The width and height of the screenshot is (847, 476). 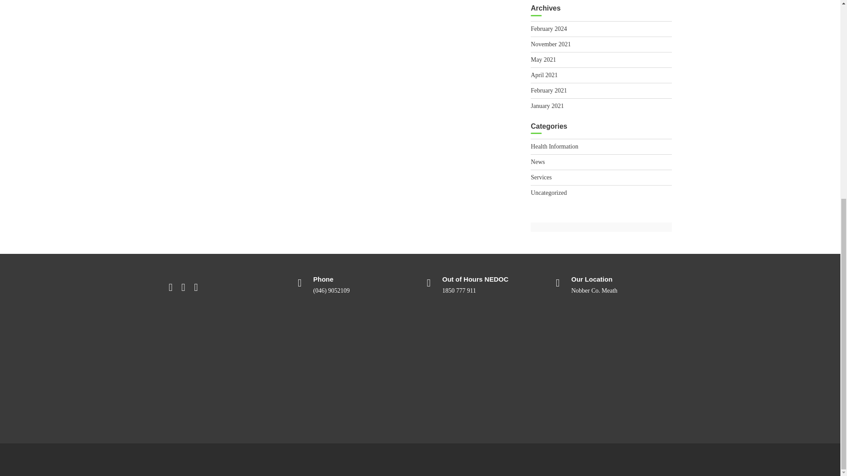 I want to click on Services, so click(x=541, y=177).